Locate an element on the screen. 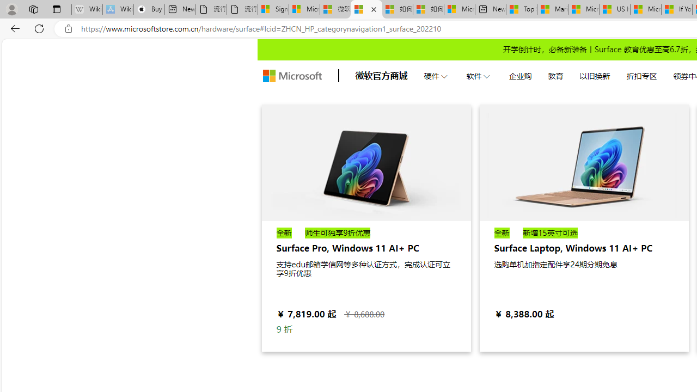 The image size is (697, 392). Microsoft Start is located at coordinates (646, 10).